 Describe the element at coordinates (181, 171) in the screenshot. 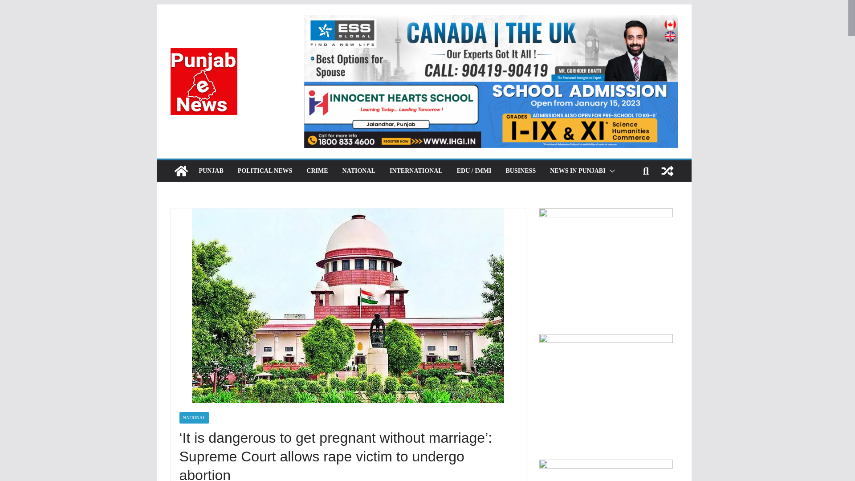

I see `PunjabENews` at that location.